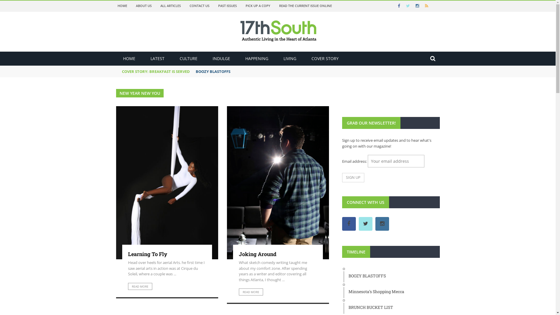 The height and width of the screenshot is (315, 560). Describe the element at coordinates (171, 6) in the screenshot. I see `ALL ARTICLES` at that location.